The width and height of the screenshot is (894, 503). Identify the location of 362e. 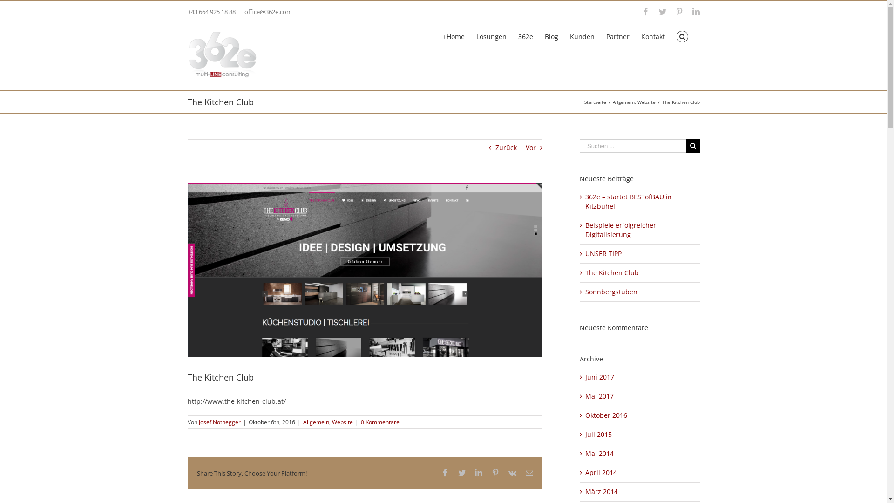
(526, 36).